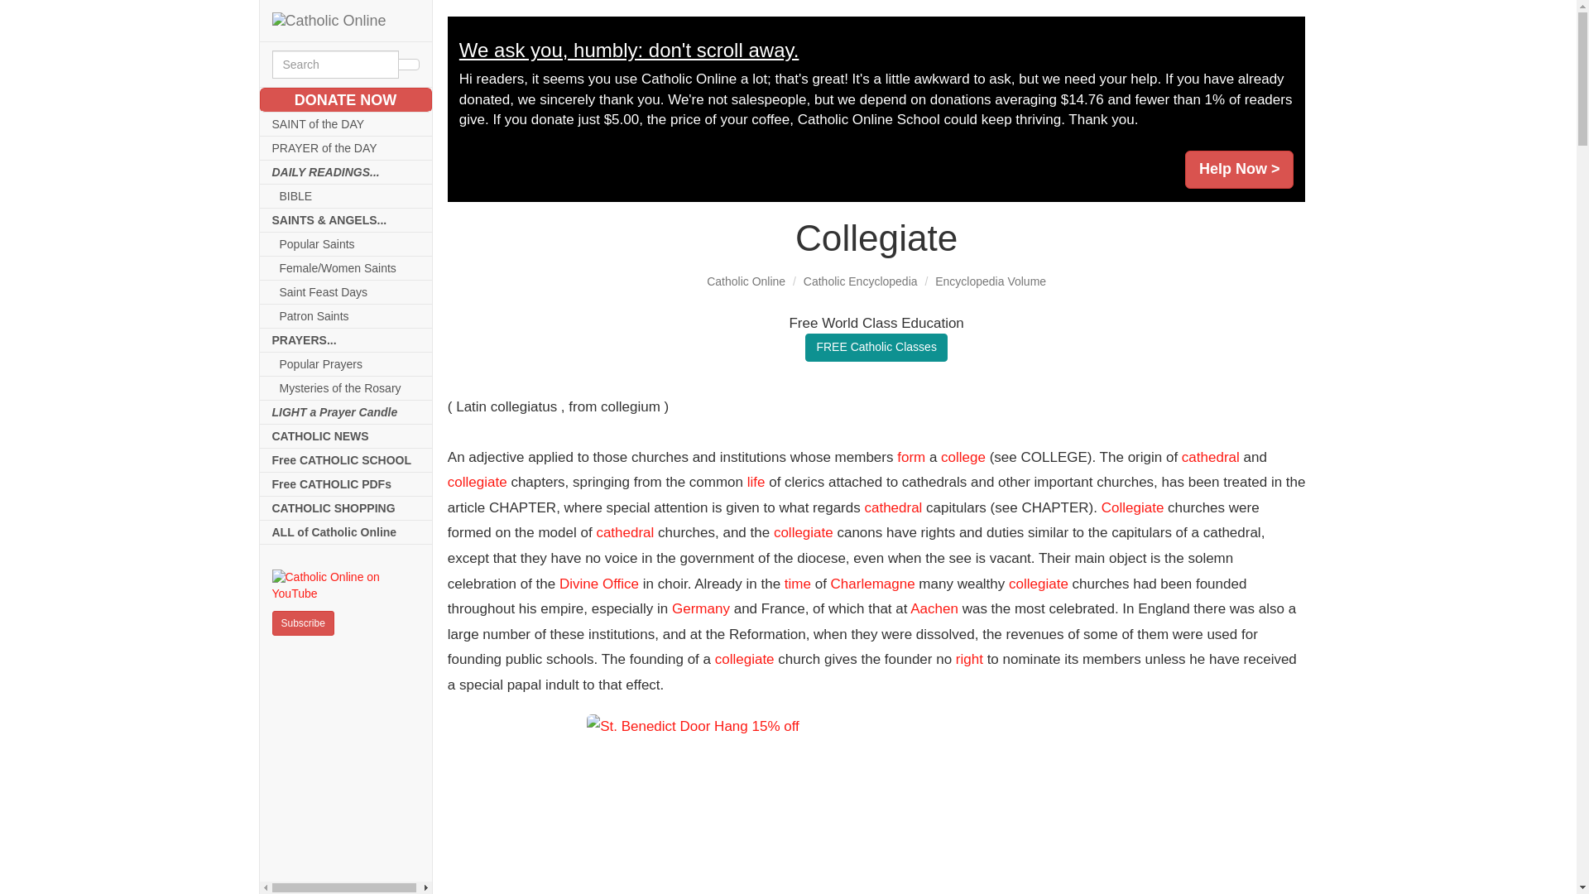 Image resolution: width=1589 pixels, height=894 pixels. I want to click on form, so click(910, 457).